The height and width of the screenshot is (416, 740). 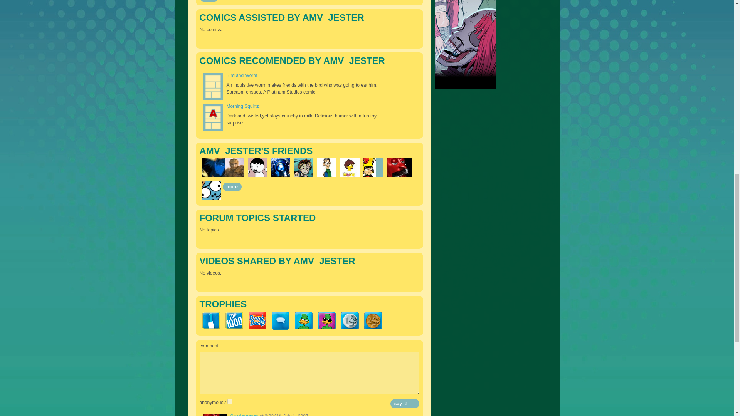 I want to click on josif, so click(x=257, y=167).